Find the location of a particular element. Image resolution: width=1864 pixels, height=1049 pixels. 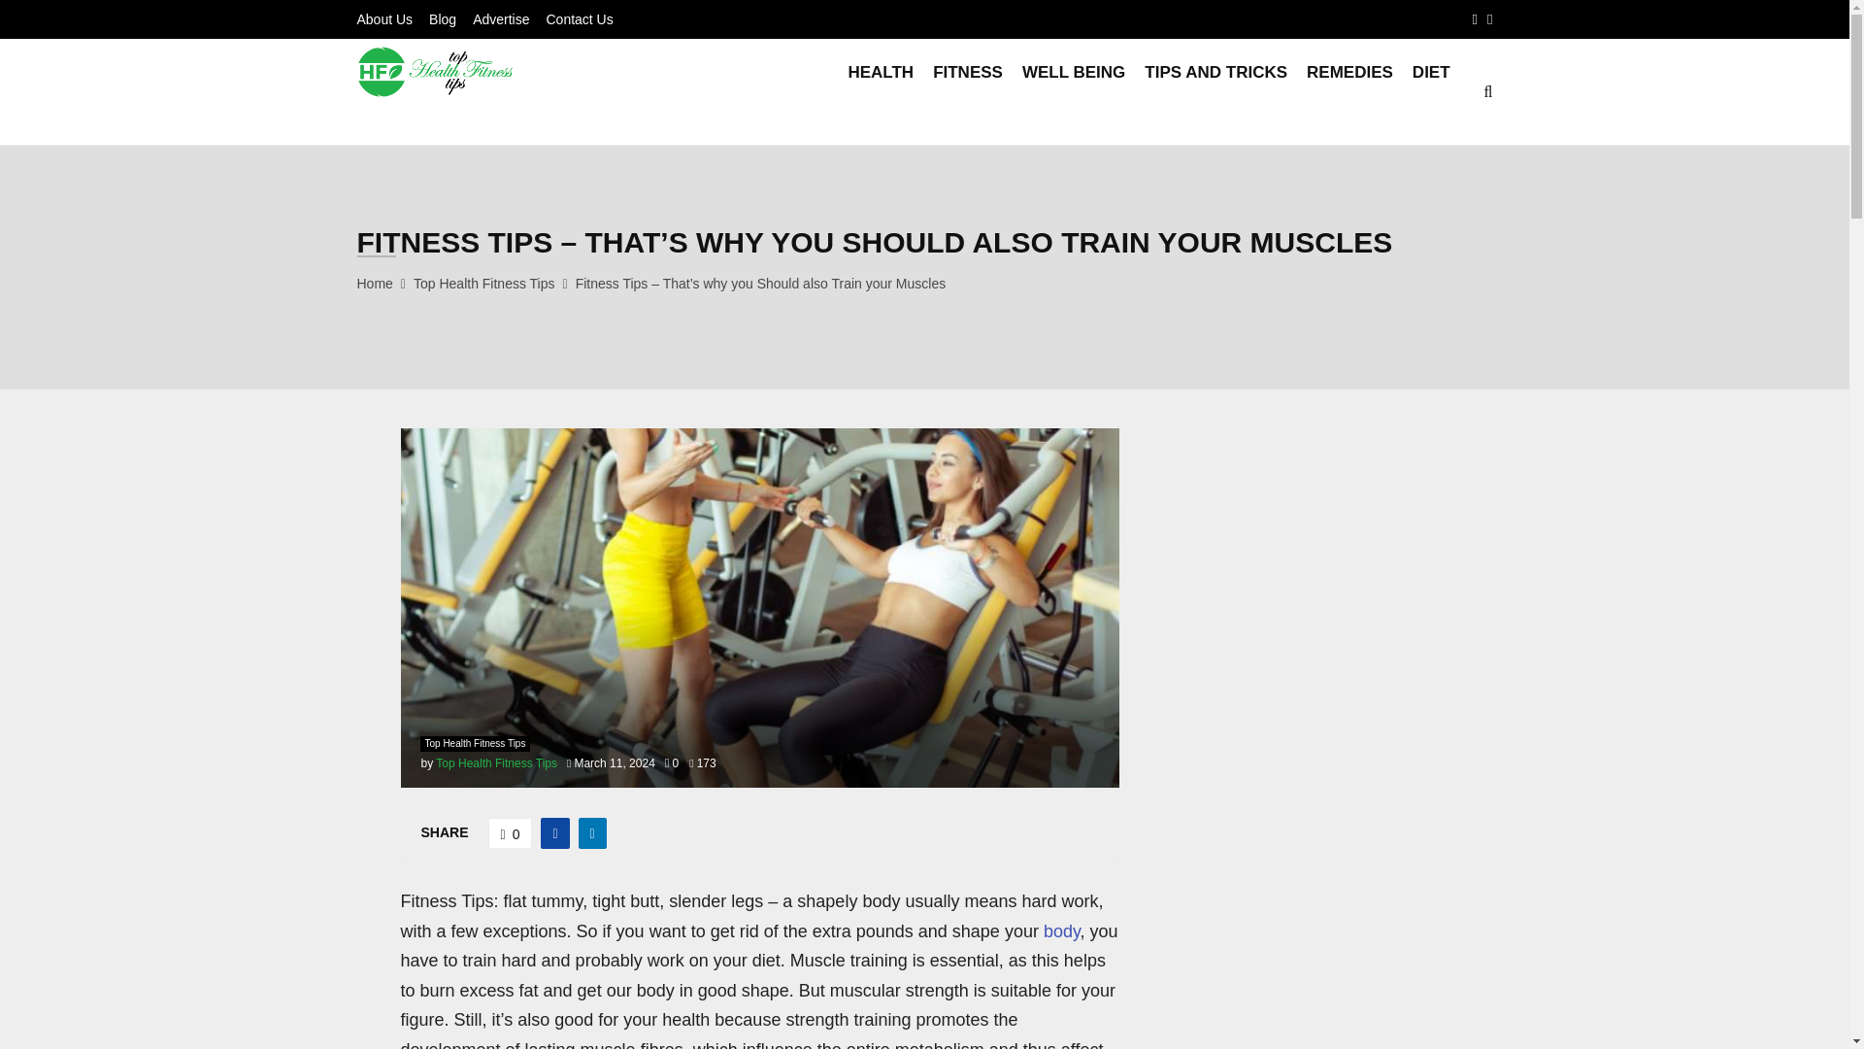

About Us is located at coordinates (385, 19).